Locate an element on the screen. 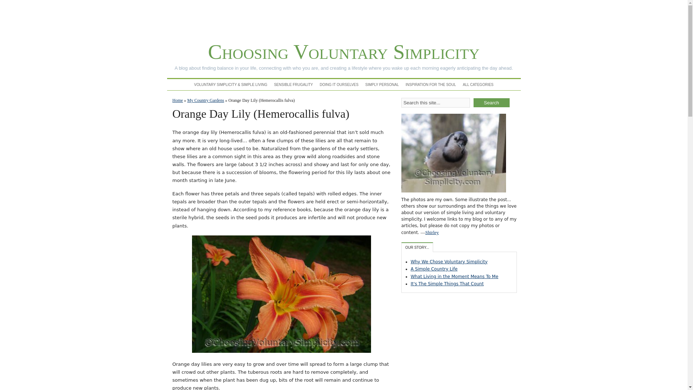  Home is located at coordinates (178, 100).